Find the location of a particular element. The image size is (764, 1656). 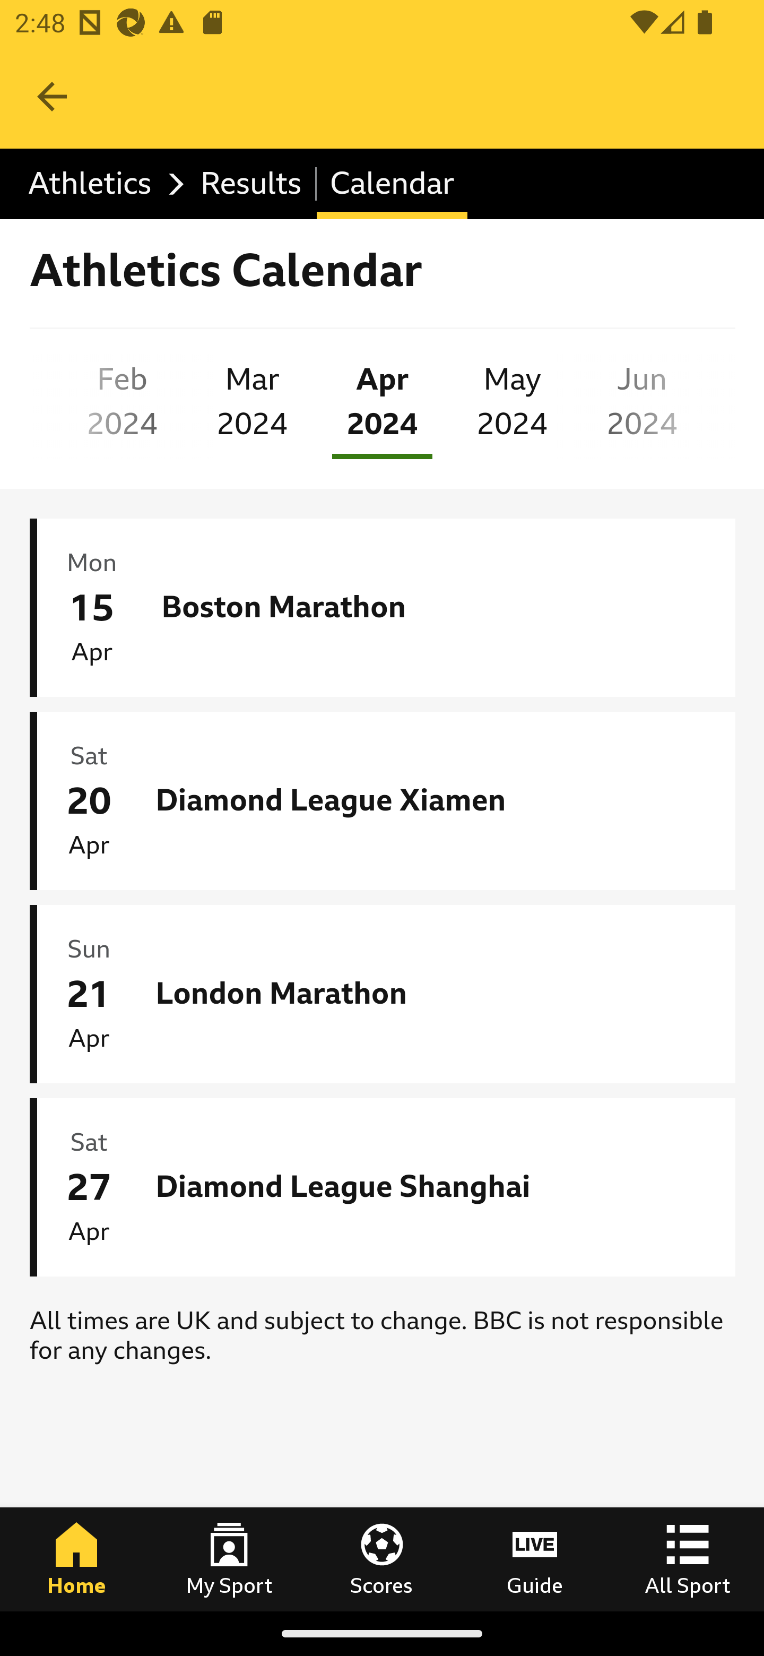

Scores is located at coordinates (382, 1559).